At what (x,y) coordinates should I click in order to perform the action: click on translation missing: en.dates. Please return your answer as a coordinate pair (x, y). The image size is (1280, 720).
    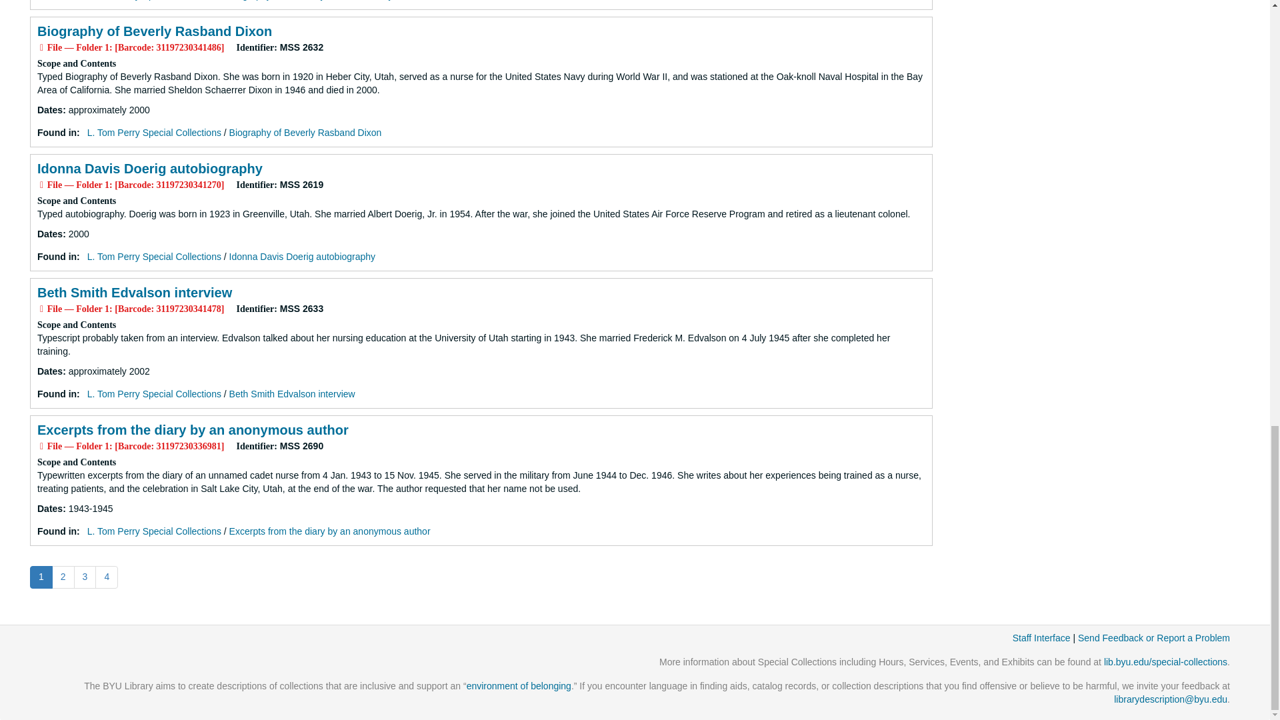
    Looking at the image, I should click on (49, 508).